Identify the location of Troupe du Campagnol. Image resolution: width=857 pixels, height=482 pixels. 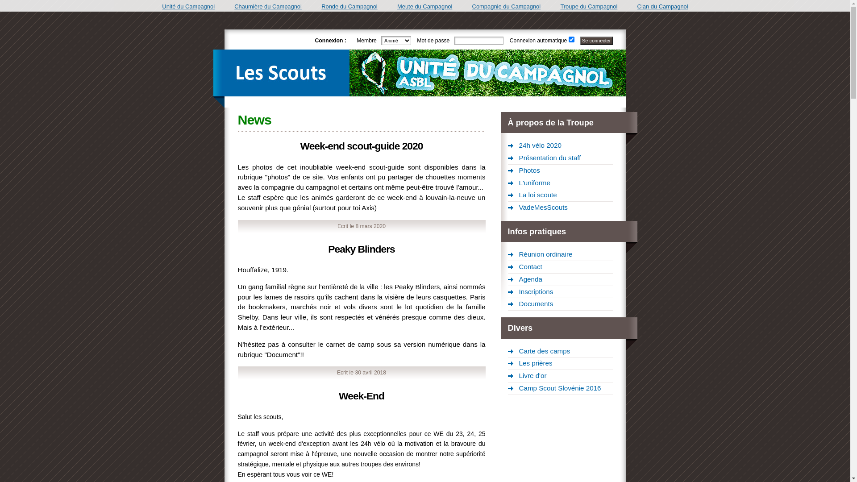
(589, 6).